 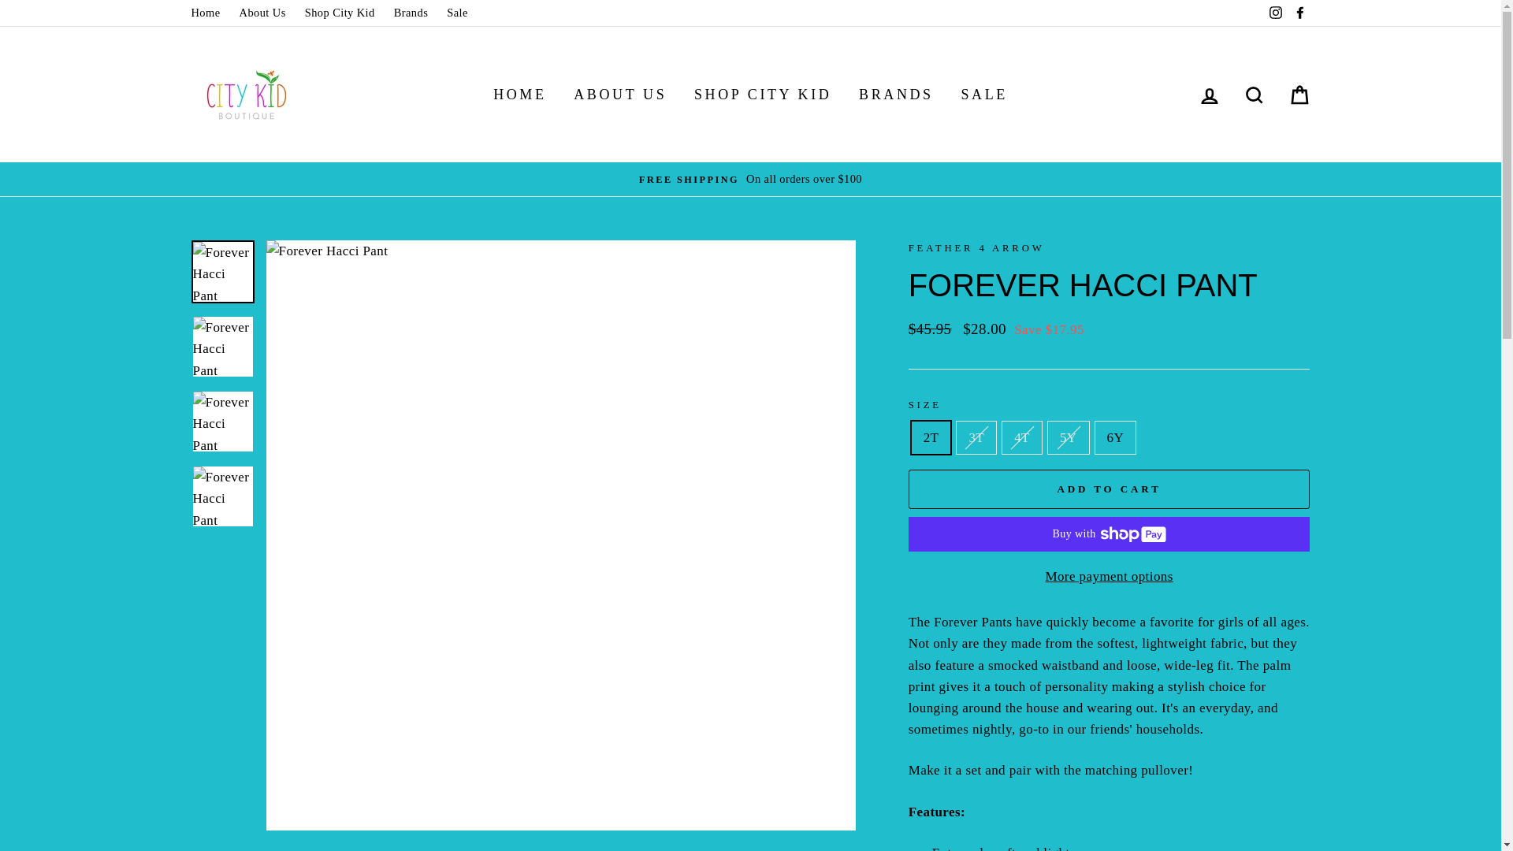 What do you see at coordinates (1255, 95) in the screenshot?
I see `SEARCH` at bounding box center [1255, 95].